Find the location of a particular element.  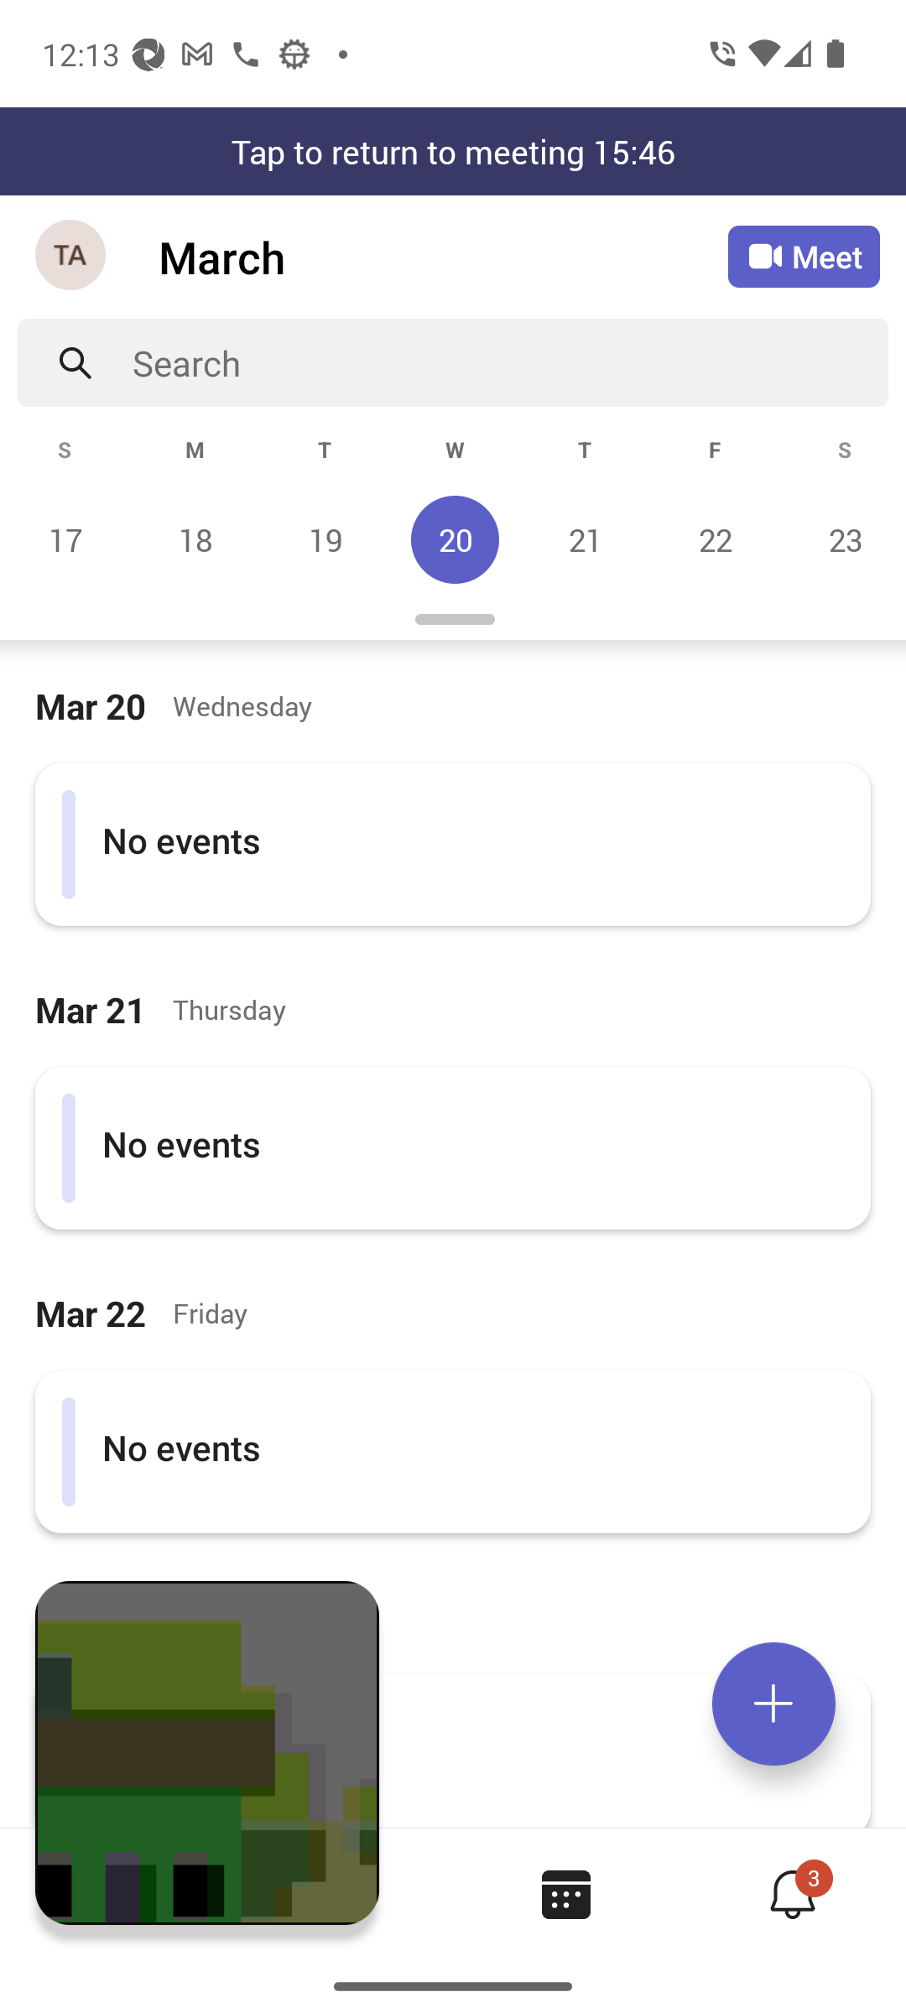

Thursday, March 21 21 is located at coordinates (585, 539).